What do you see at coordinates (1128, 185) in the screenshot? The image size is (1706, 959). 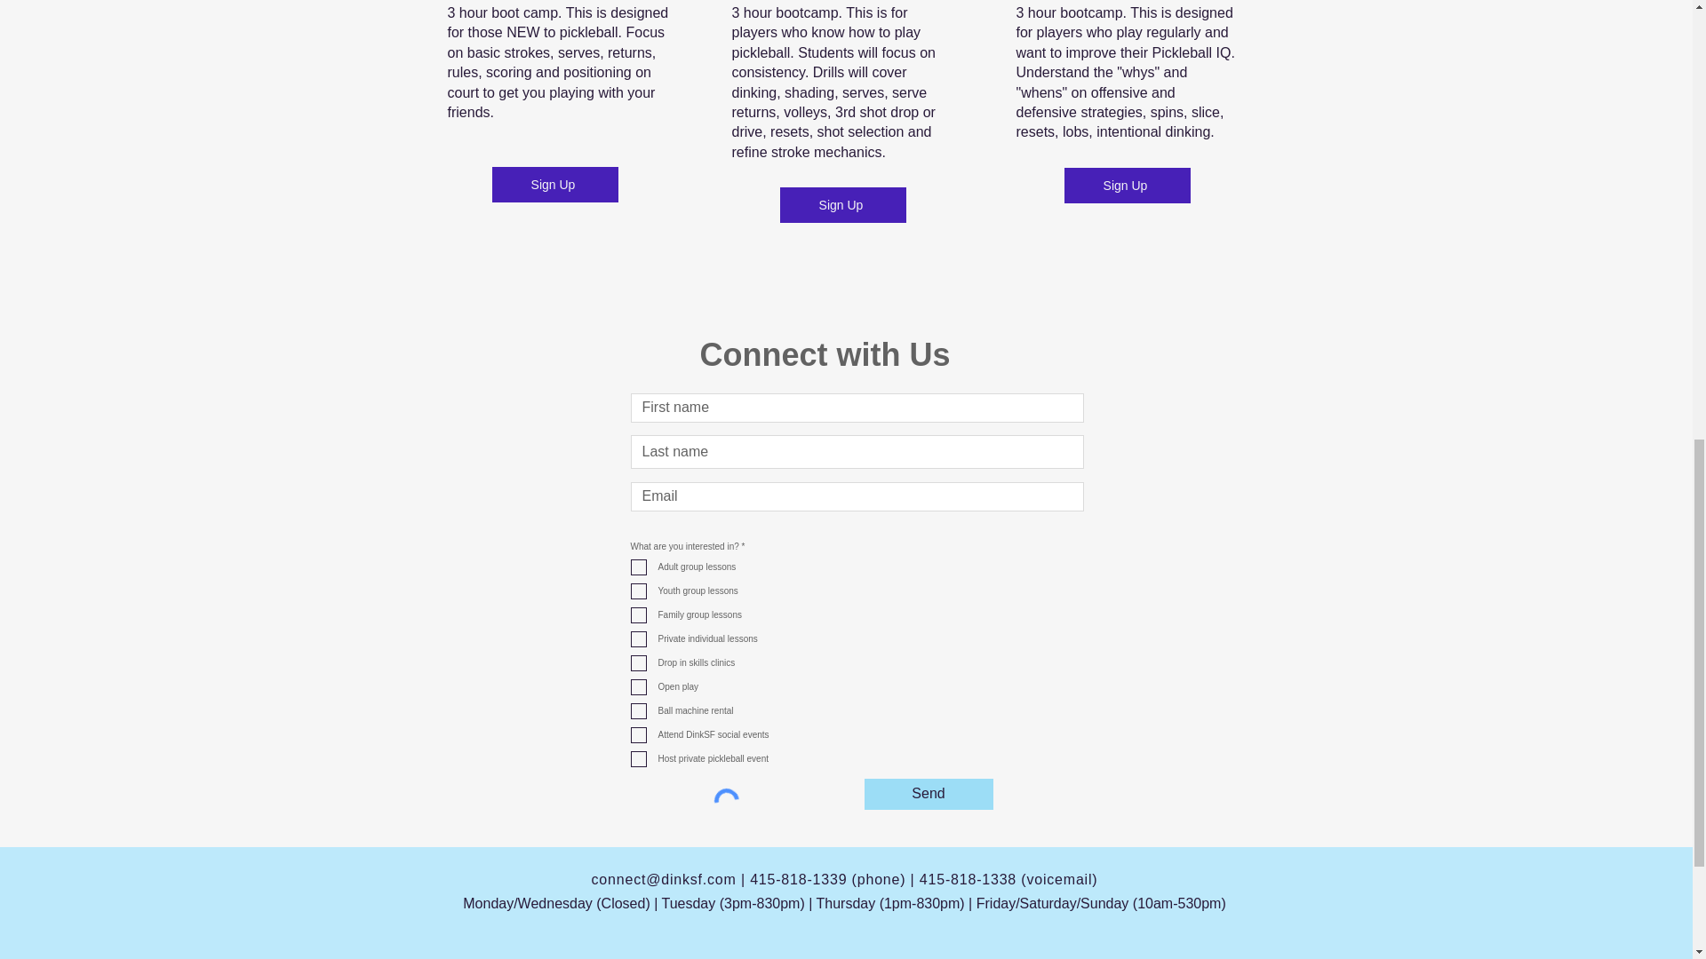 I see `Sign Up` at bounding box center [1128, 185].